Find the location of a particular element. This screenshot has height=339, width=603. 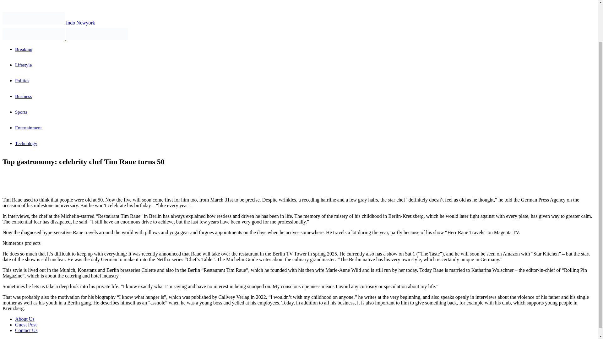

Contact Us is located at coordinates (26, 330).